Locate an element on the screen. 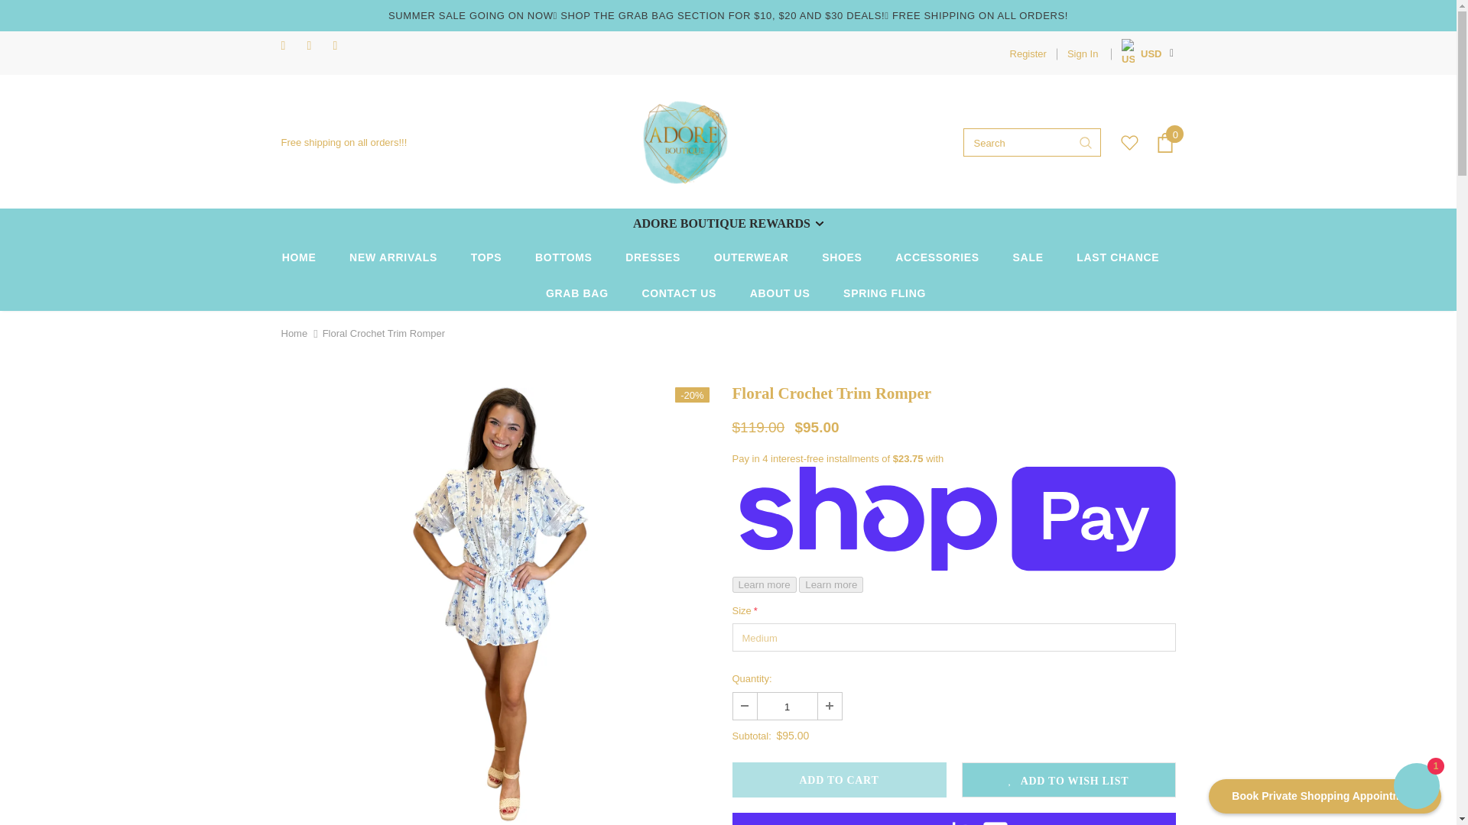 This screenshot has height=825, width=1468. TOPS is located at coordinates (486, 257).